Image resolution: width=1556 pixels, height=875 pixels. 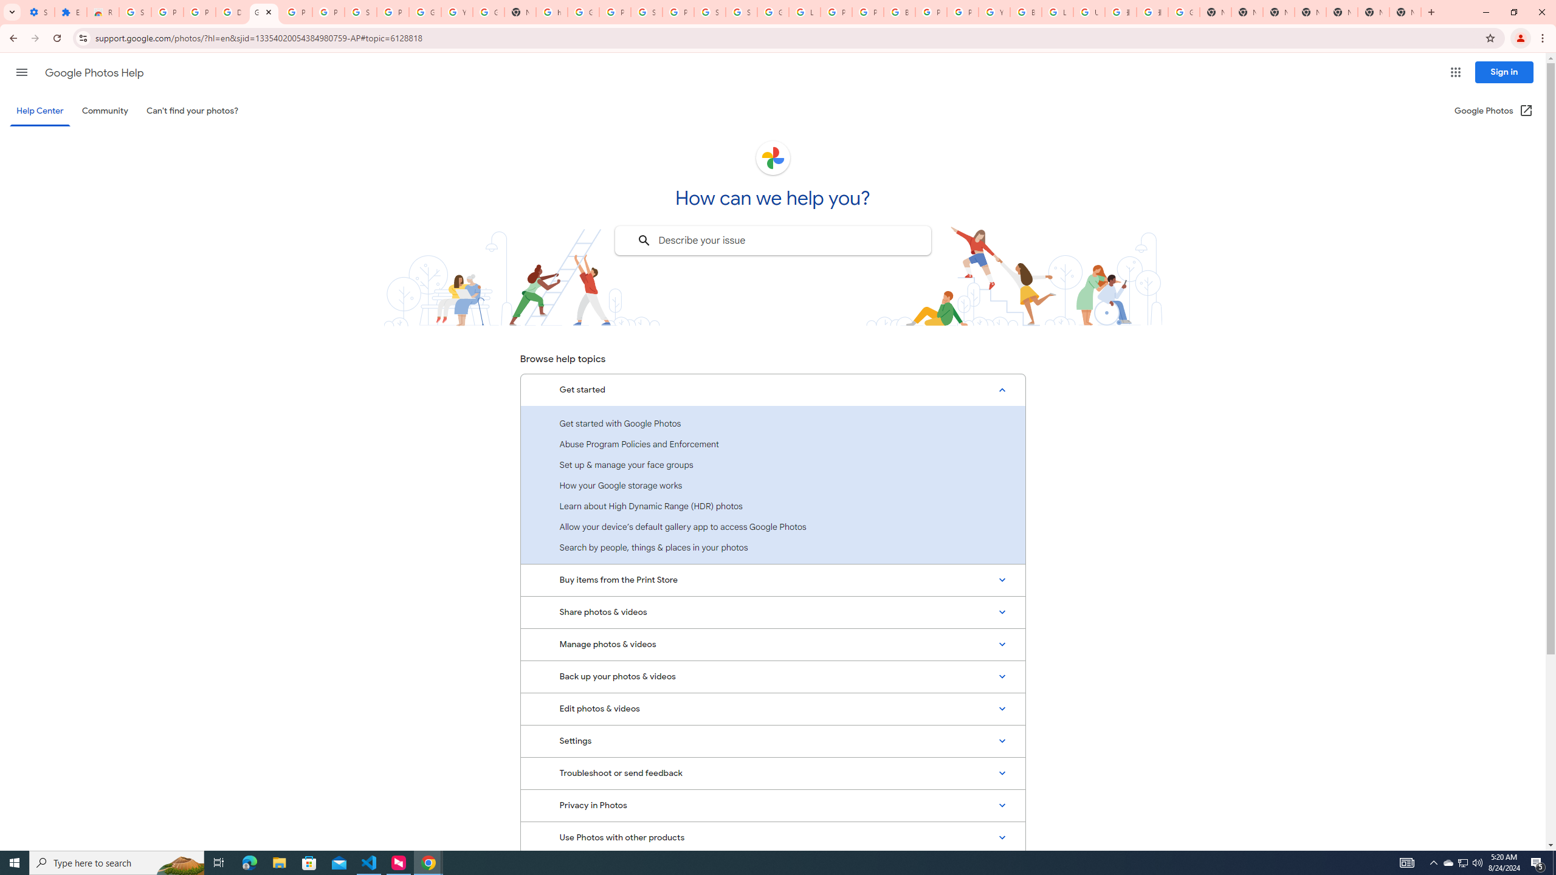 I want to click on Google Images, so click(x=1184, y=12).